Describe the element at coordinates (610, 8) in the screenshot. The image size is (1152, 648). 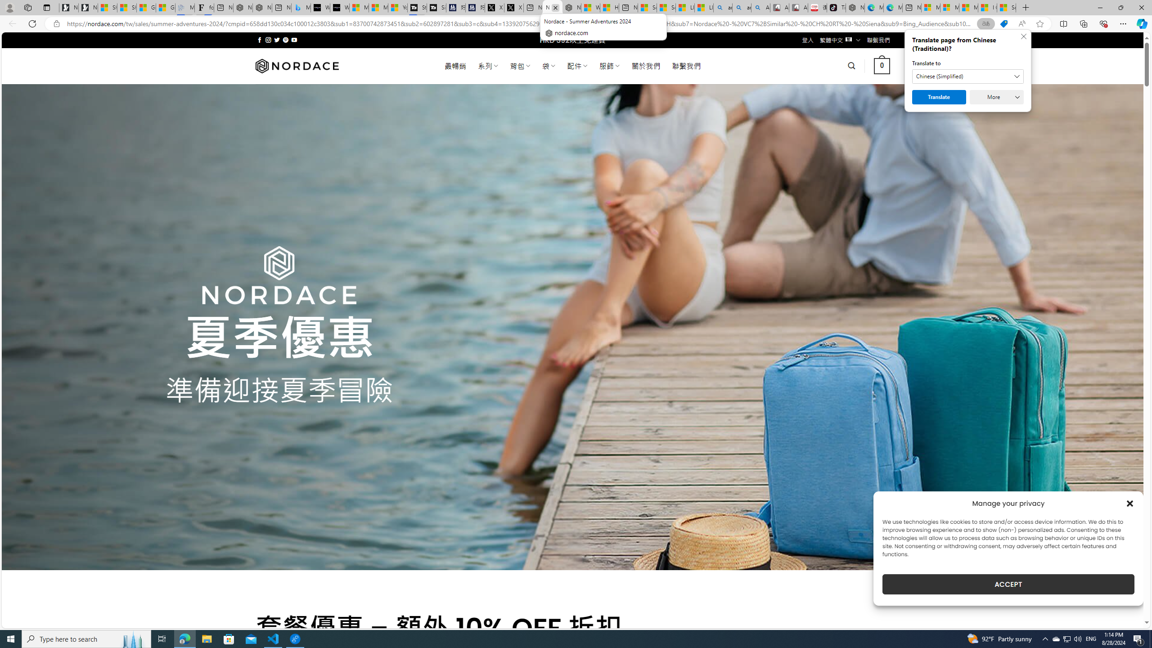
I see `Huge shark washes ashore at New York City beach | Watch` at that location.